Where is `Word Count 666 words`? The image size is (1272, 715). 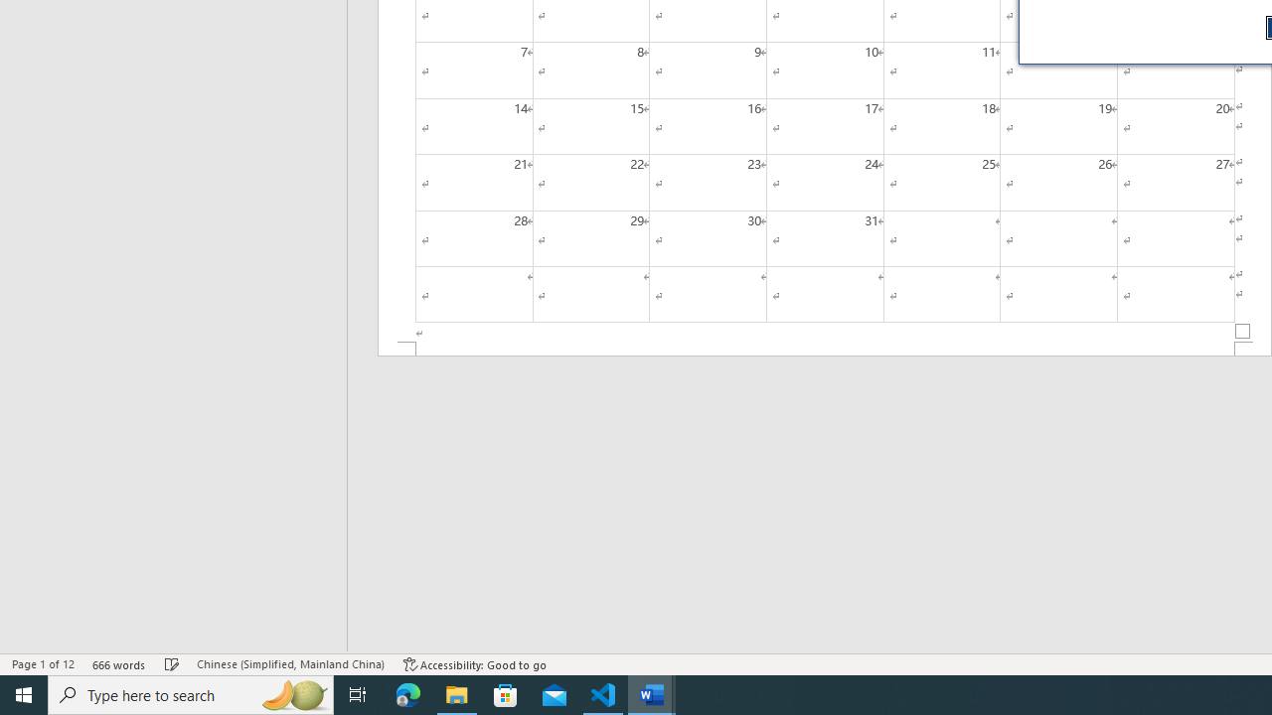
Word Count 666 words is located at coordinates (119, 663).